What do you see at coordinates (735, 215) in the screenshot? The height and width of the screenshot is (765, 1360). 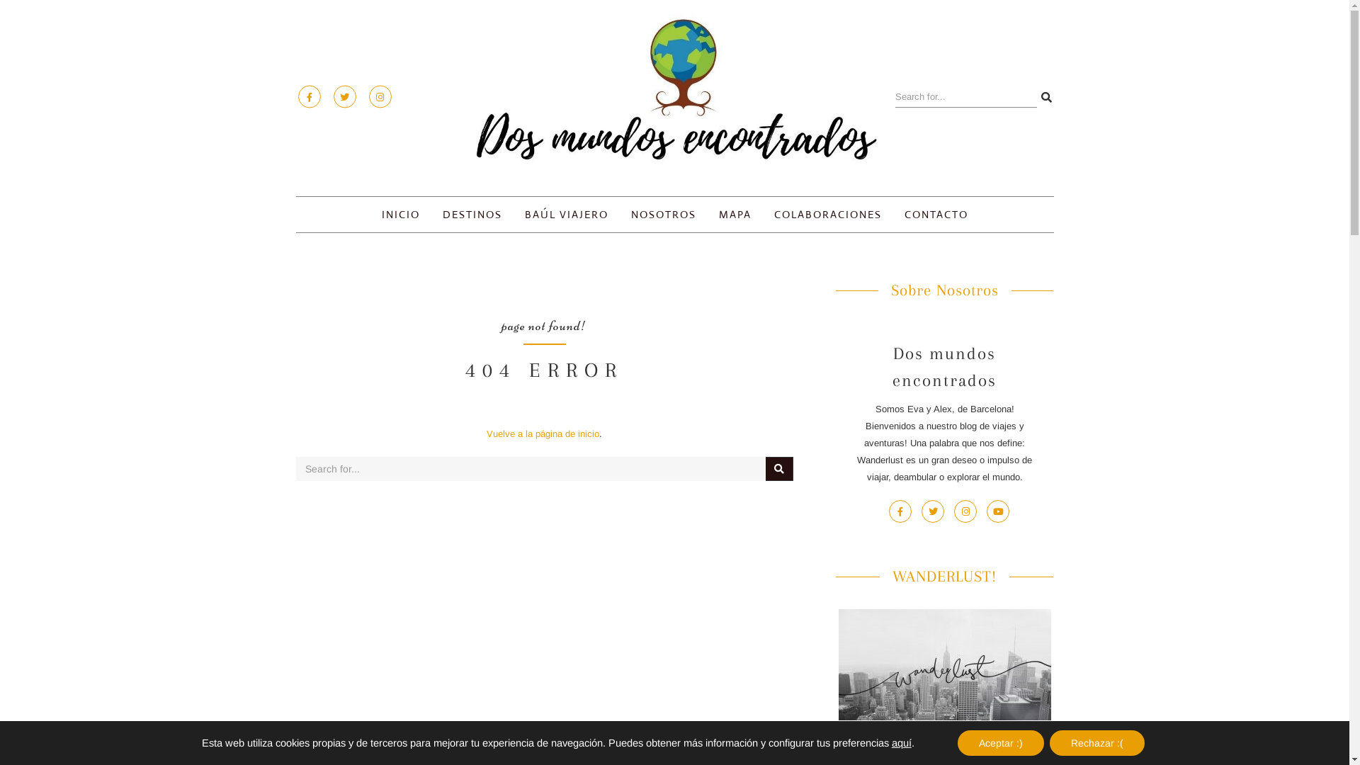 I see `MAPA` at bounding box center [735, 215].